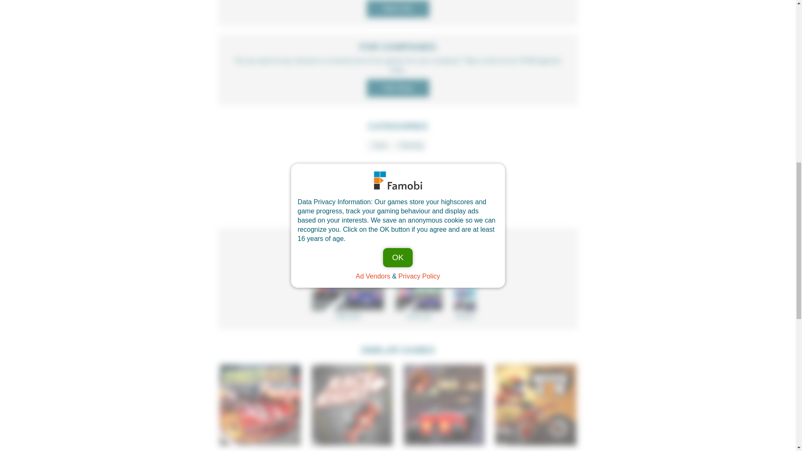 The image size is (802, 451). Describe the element at coordinates (378, 145) in the screenshot. I see ` Cars` at that location.